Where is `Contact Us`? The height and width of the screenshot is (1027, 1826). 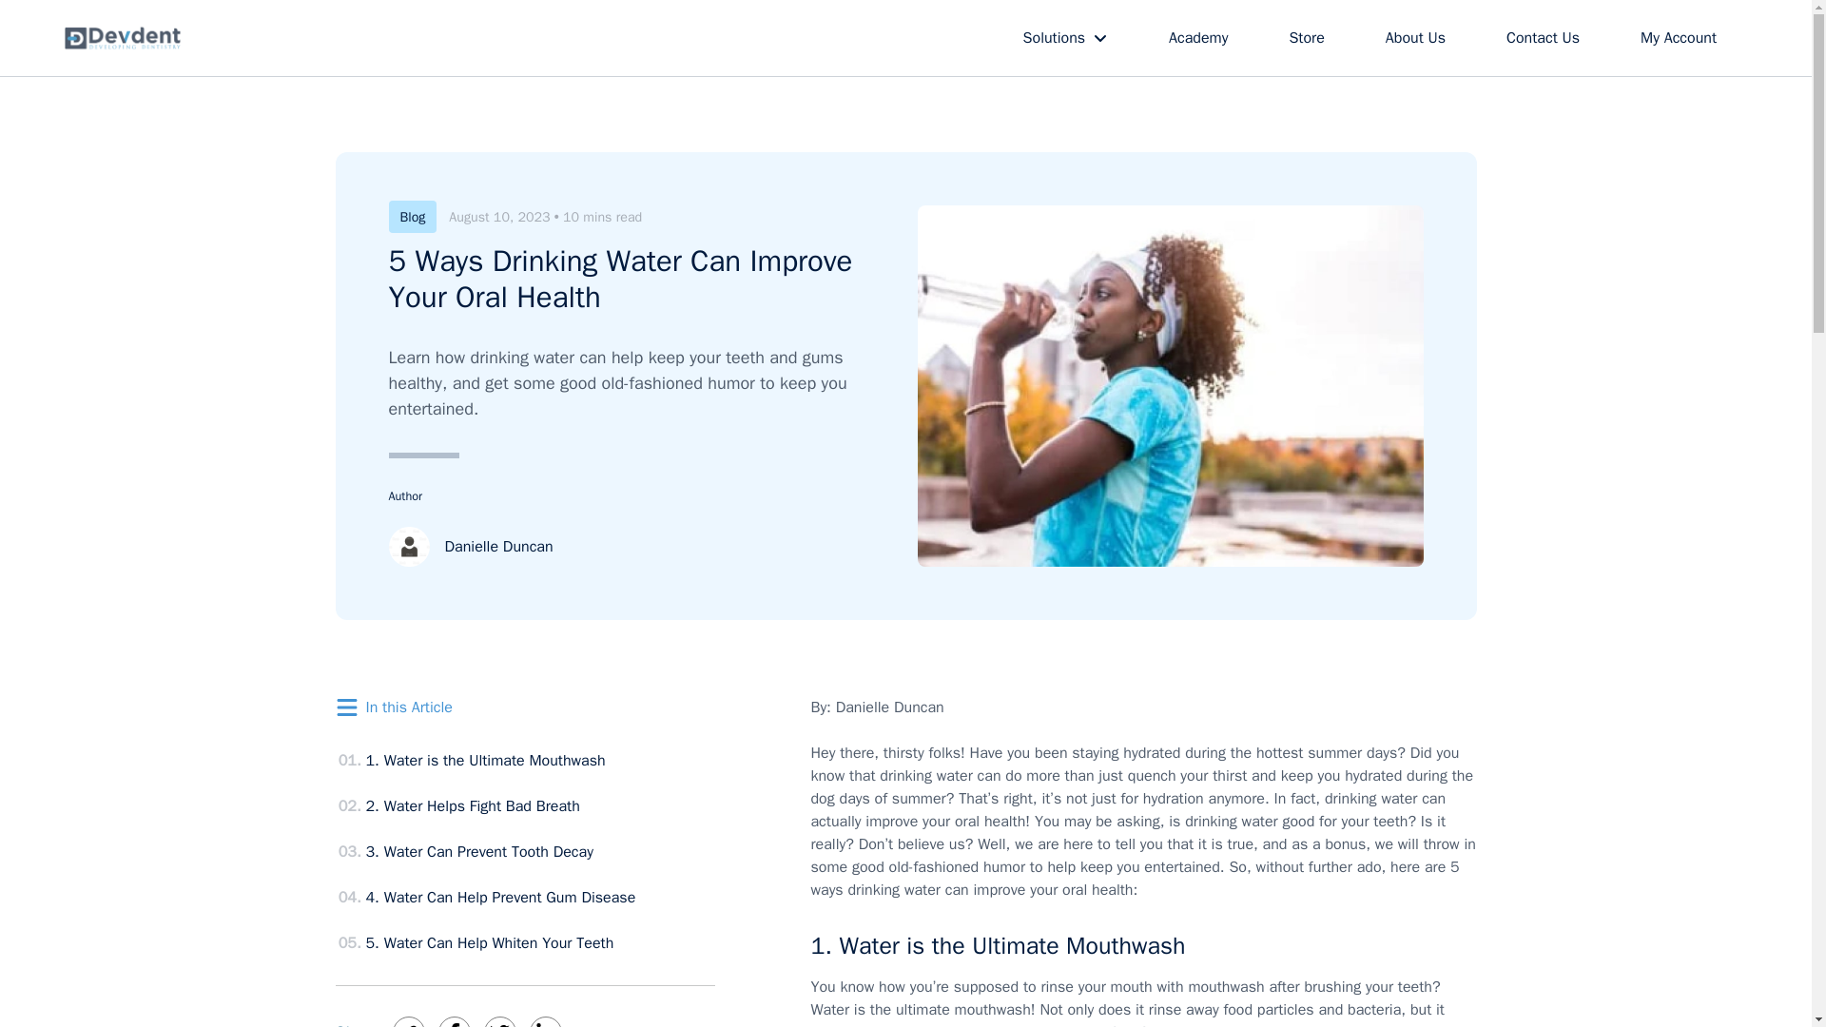
Contact Us is located at coordinates (1543, 38).